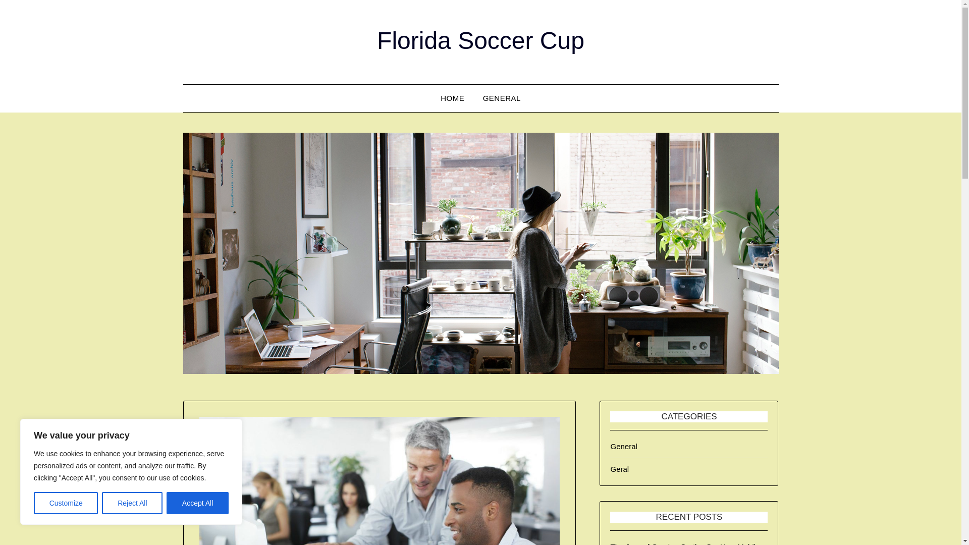 This screenshot has height=545, width=969. Describe the element at coordinates (452, 98) in the screenshot. I see `HOME` at that location.